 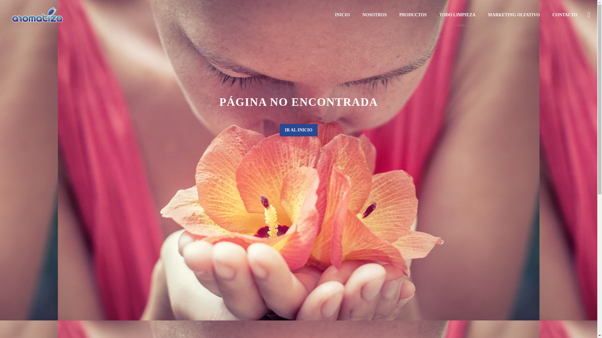 I want to click on TODO LIMPIEZA, so click(x=457, y=15).